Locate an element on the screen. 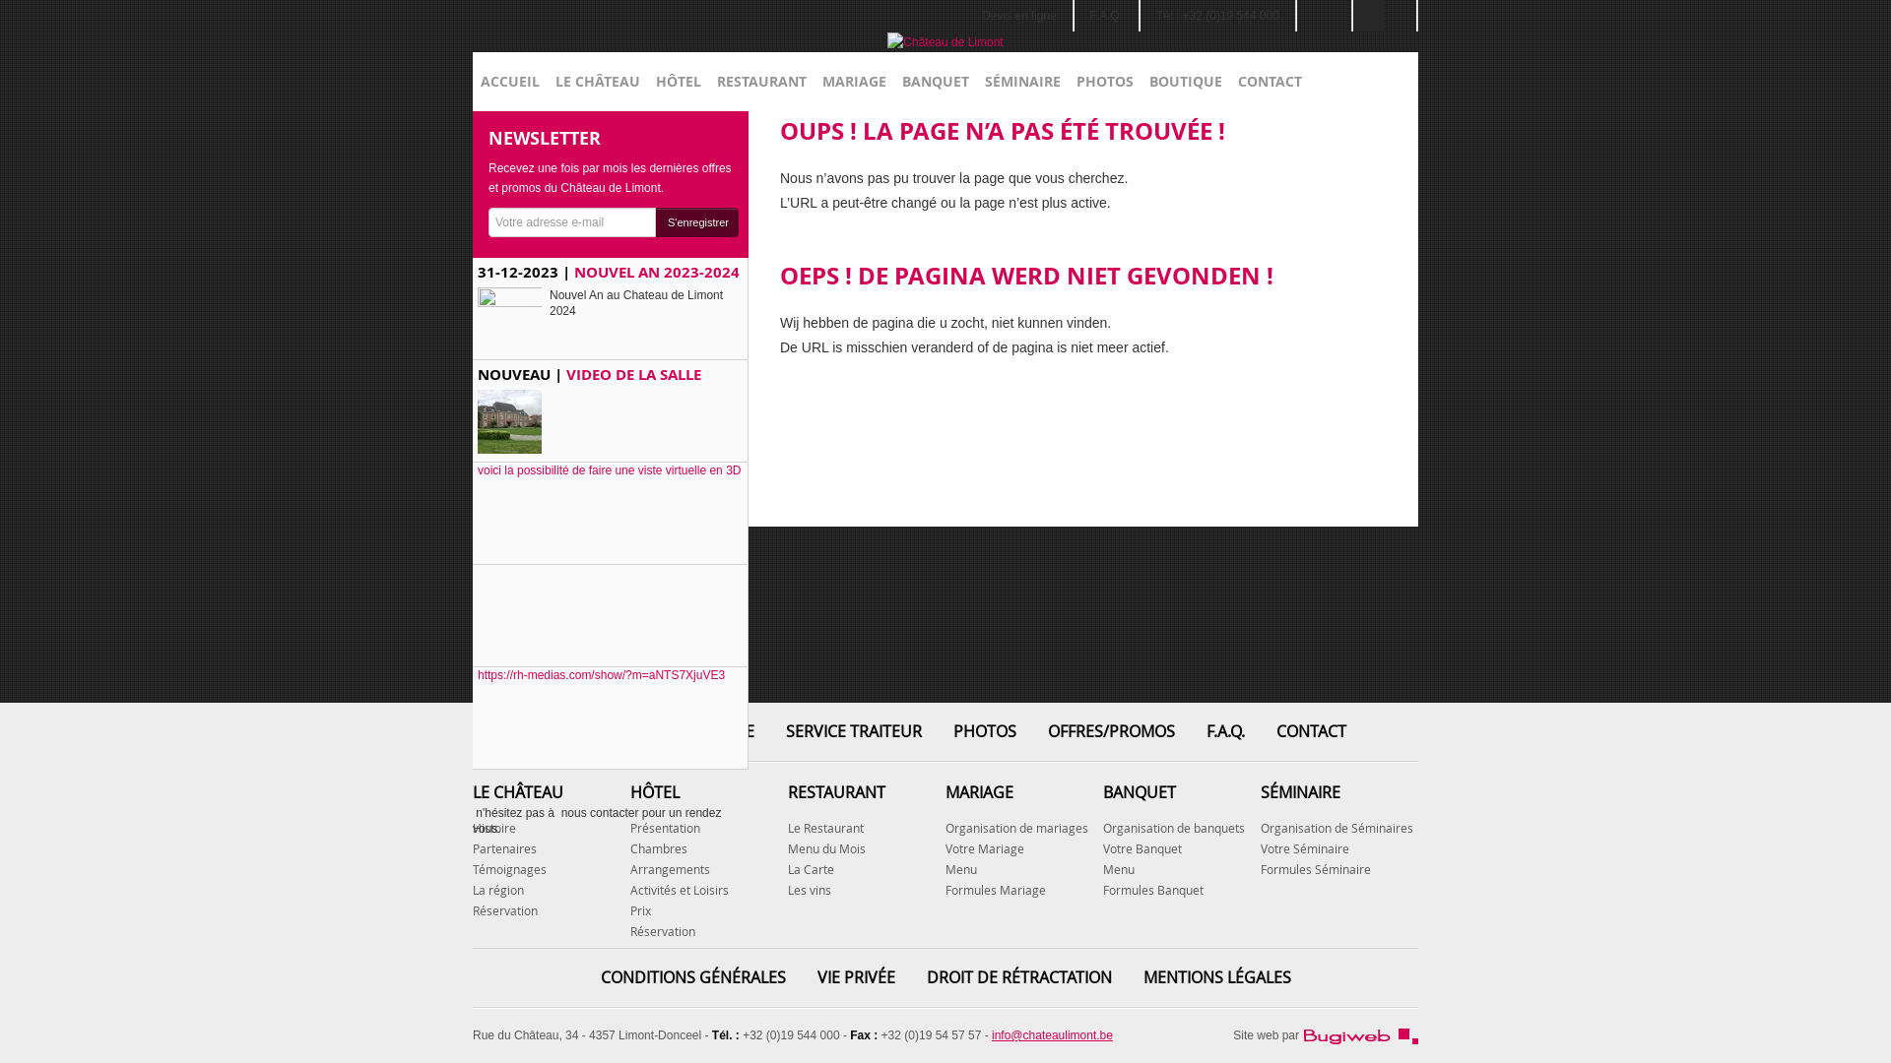 This screenshot has height=1063, width=1891. F.A.Q. is located at coordinates (1107, 16).